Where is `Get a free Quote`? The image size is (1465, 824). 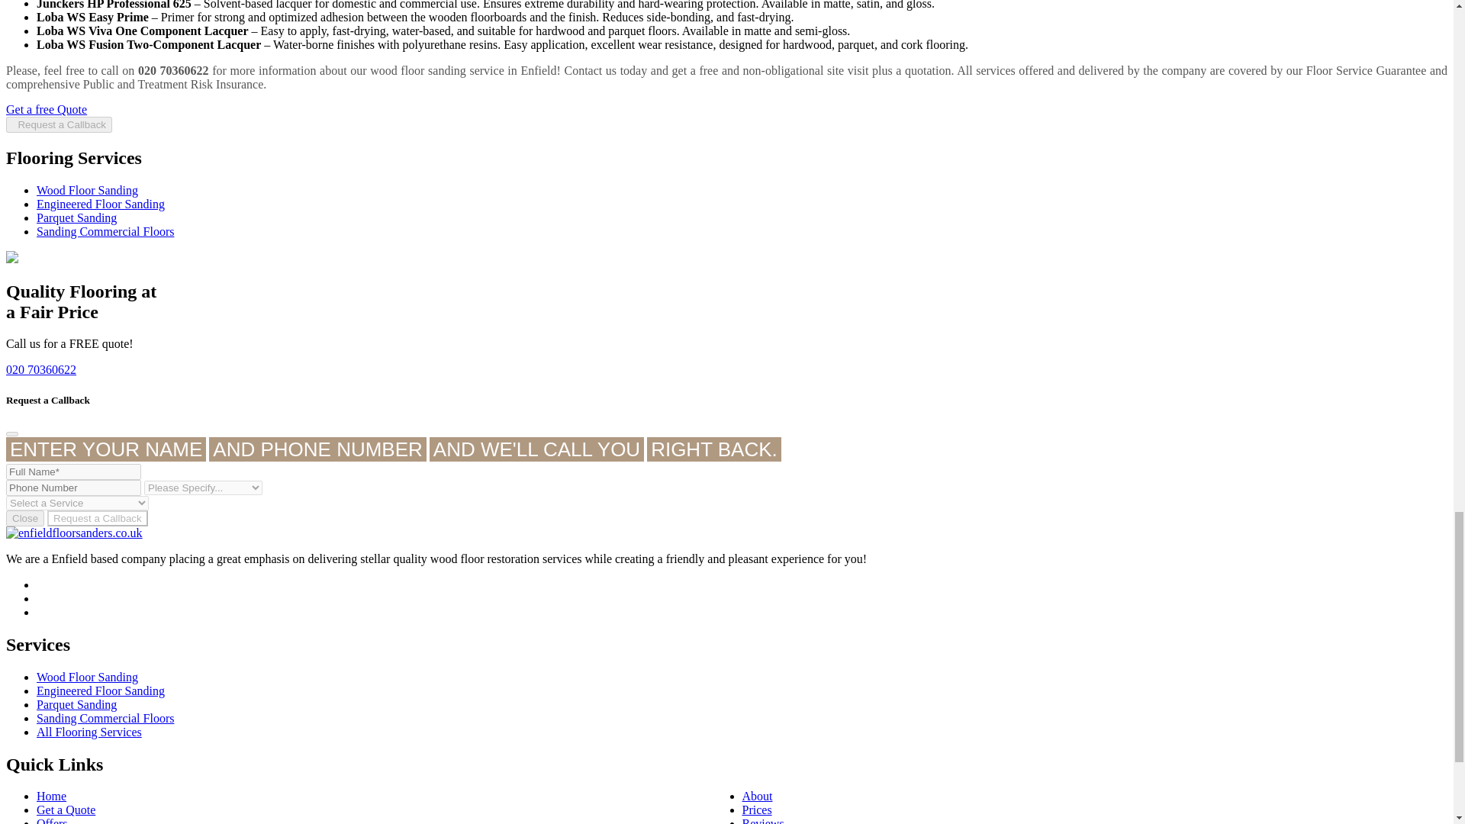 Get a free Quote is located at coordinates (46, 110).